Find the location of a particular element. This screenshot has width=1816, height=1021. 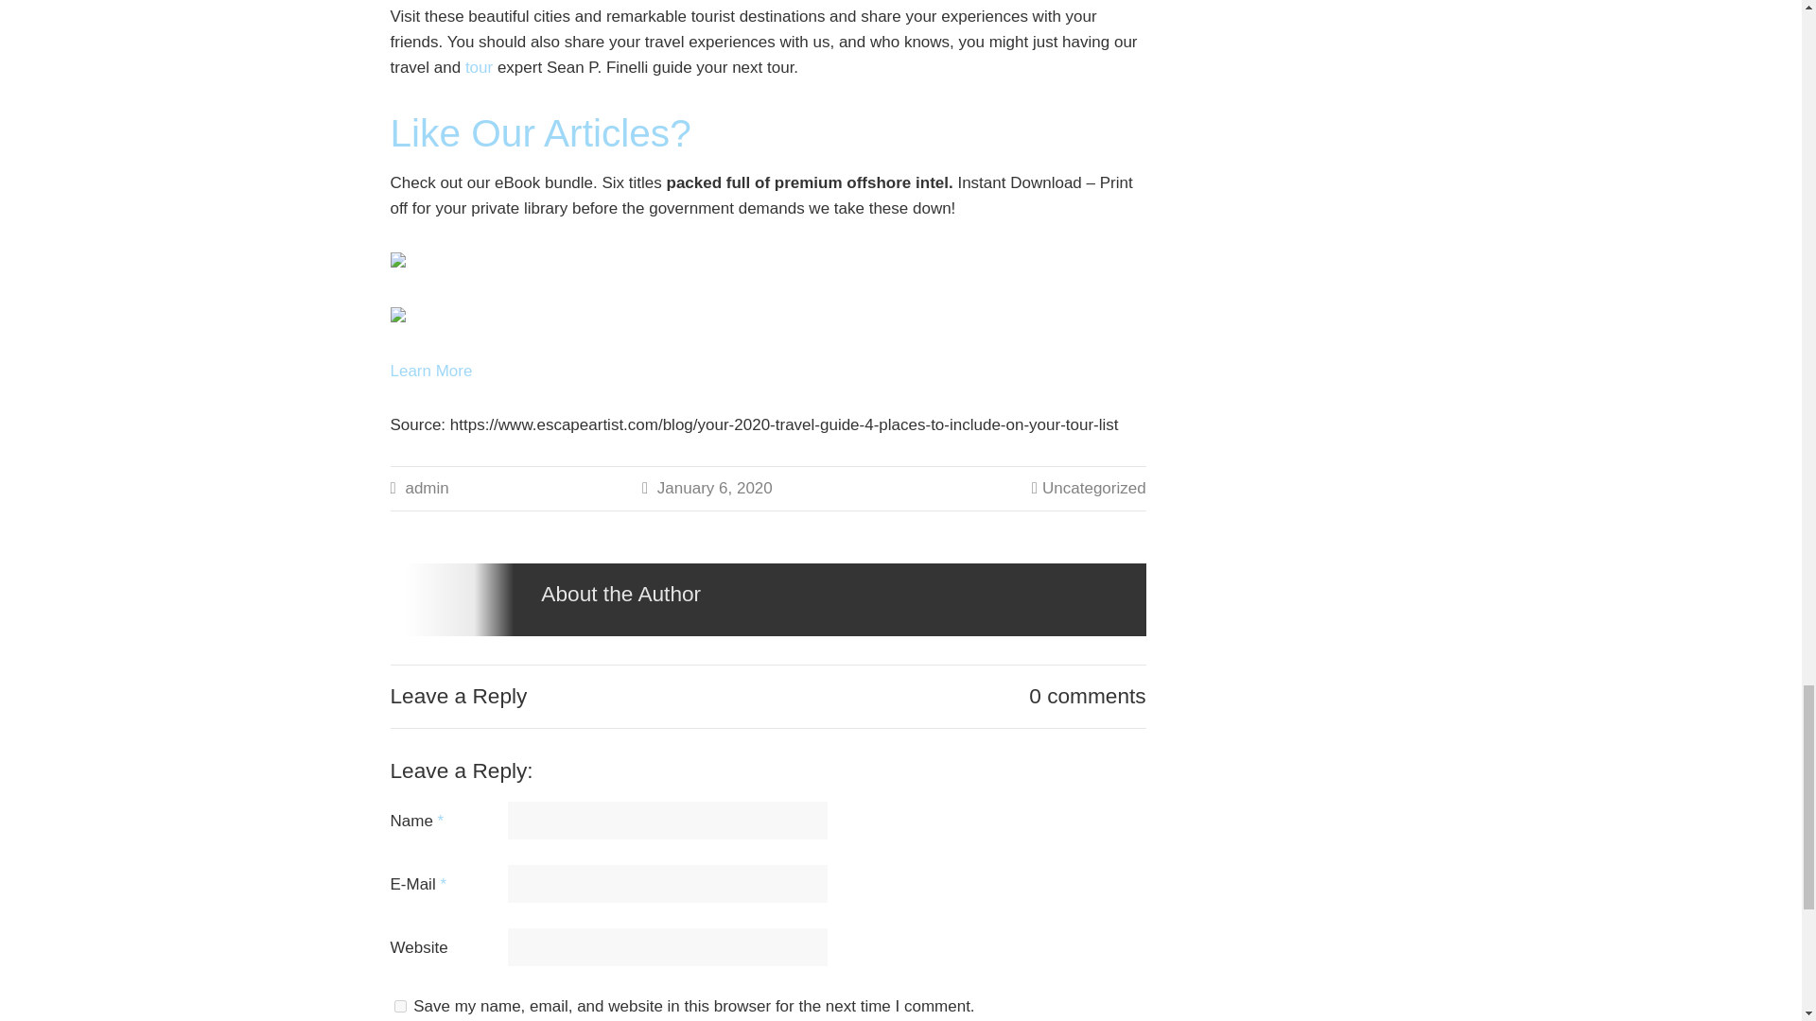

admin is located at coordinates (427, 488).